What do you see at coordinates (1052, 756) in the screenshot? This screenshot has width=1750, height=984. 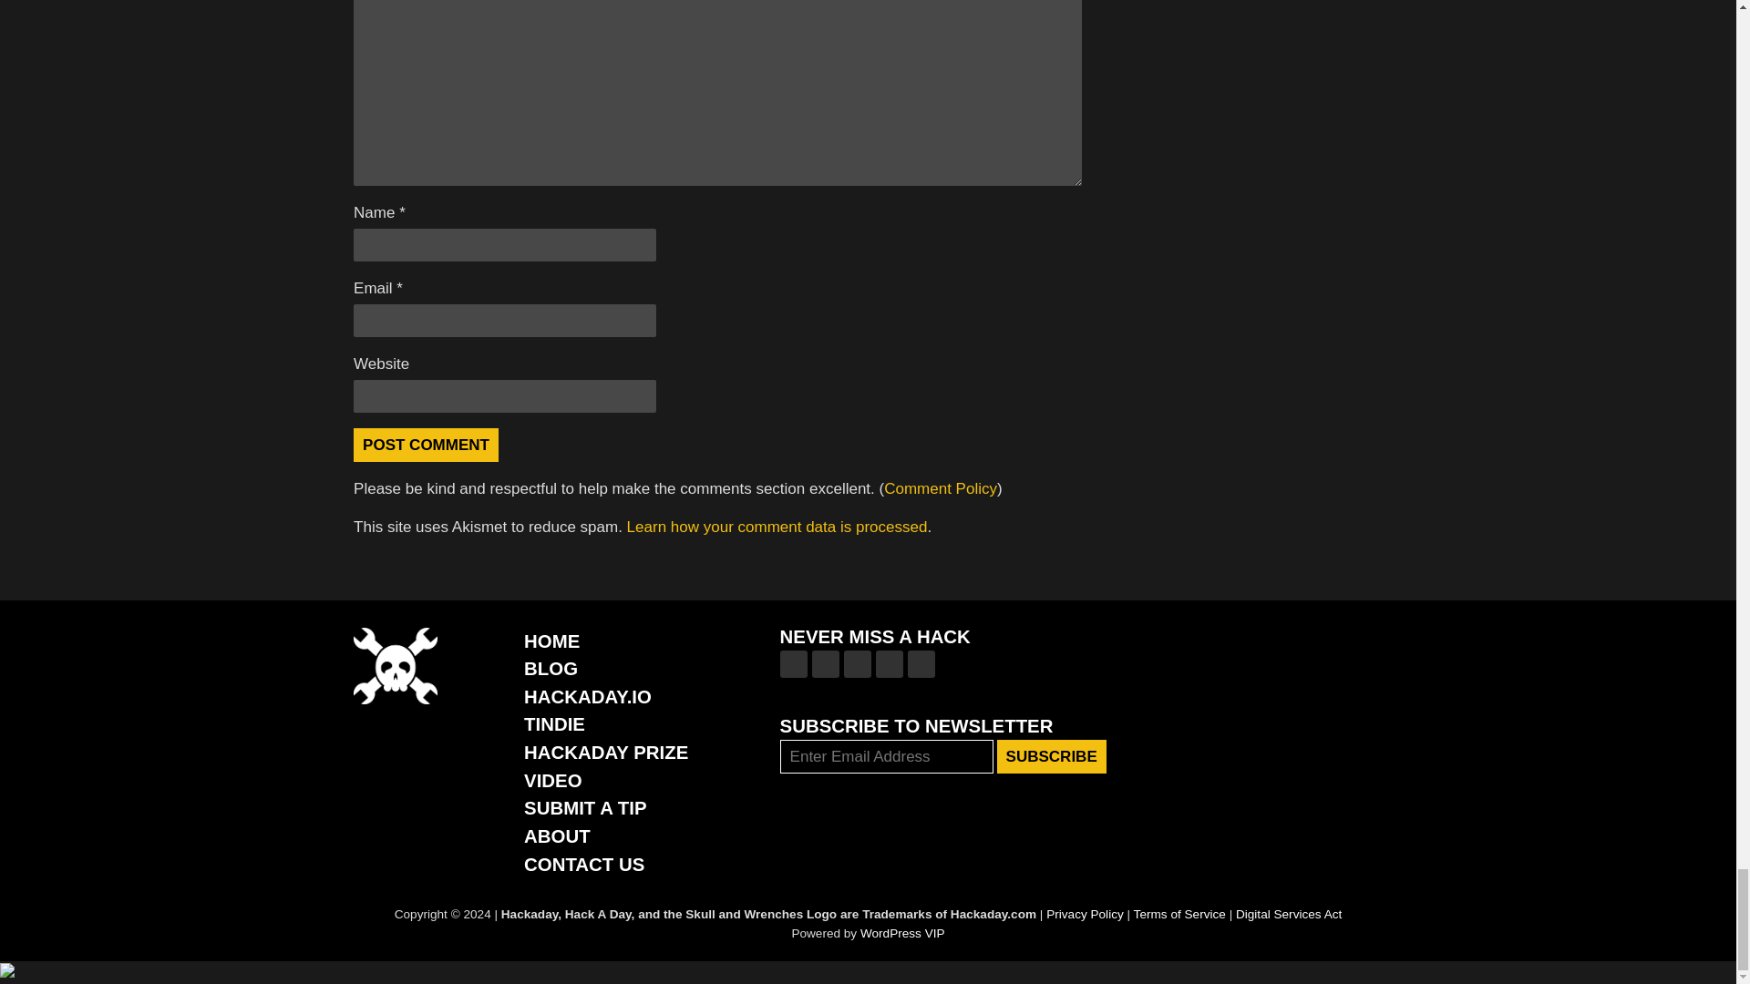 I see `Subscribe` at bounding box center [1052, 756].